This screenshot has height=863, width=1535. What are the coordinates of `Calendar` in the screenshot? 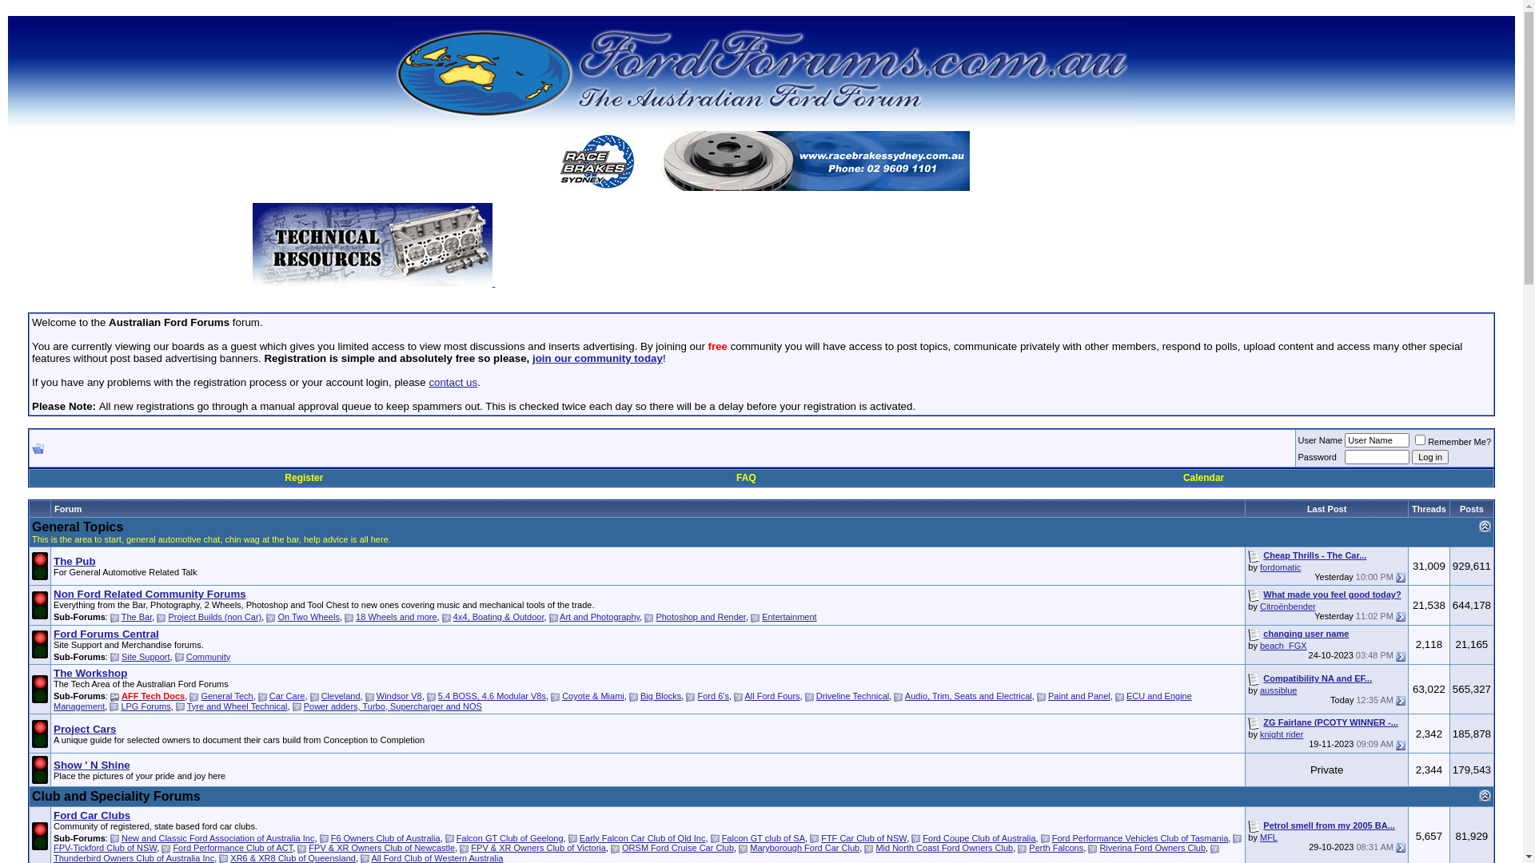 It's located at (1204, 478).